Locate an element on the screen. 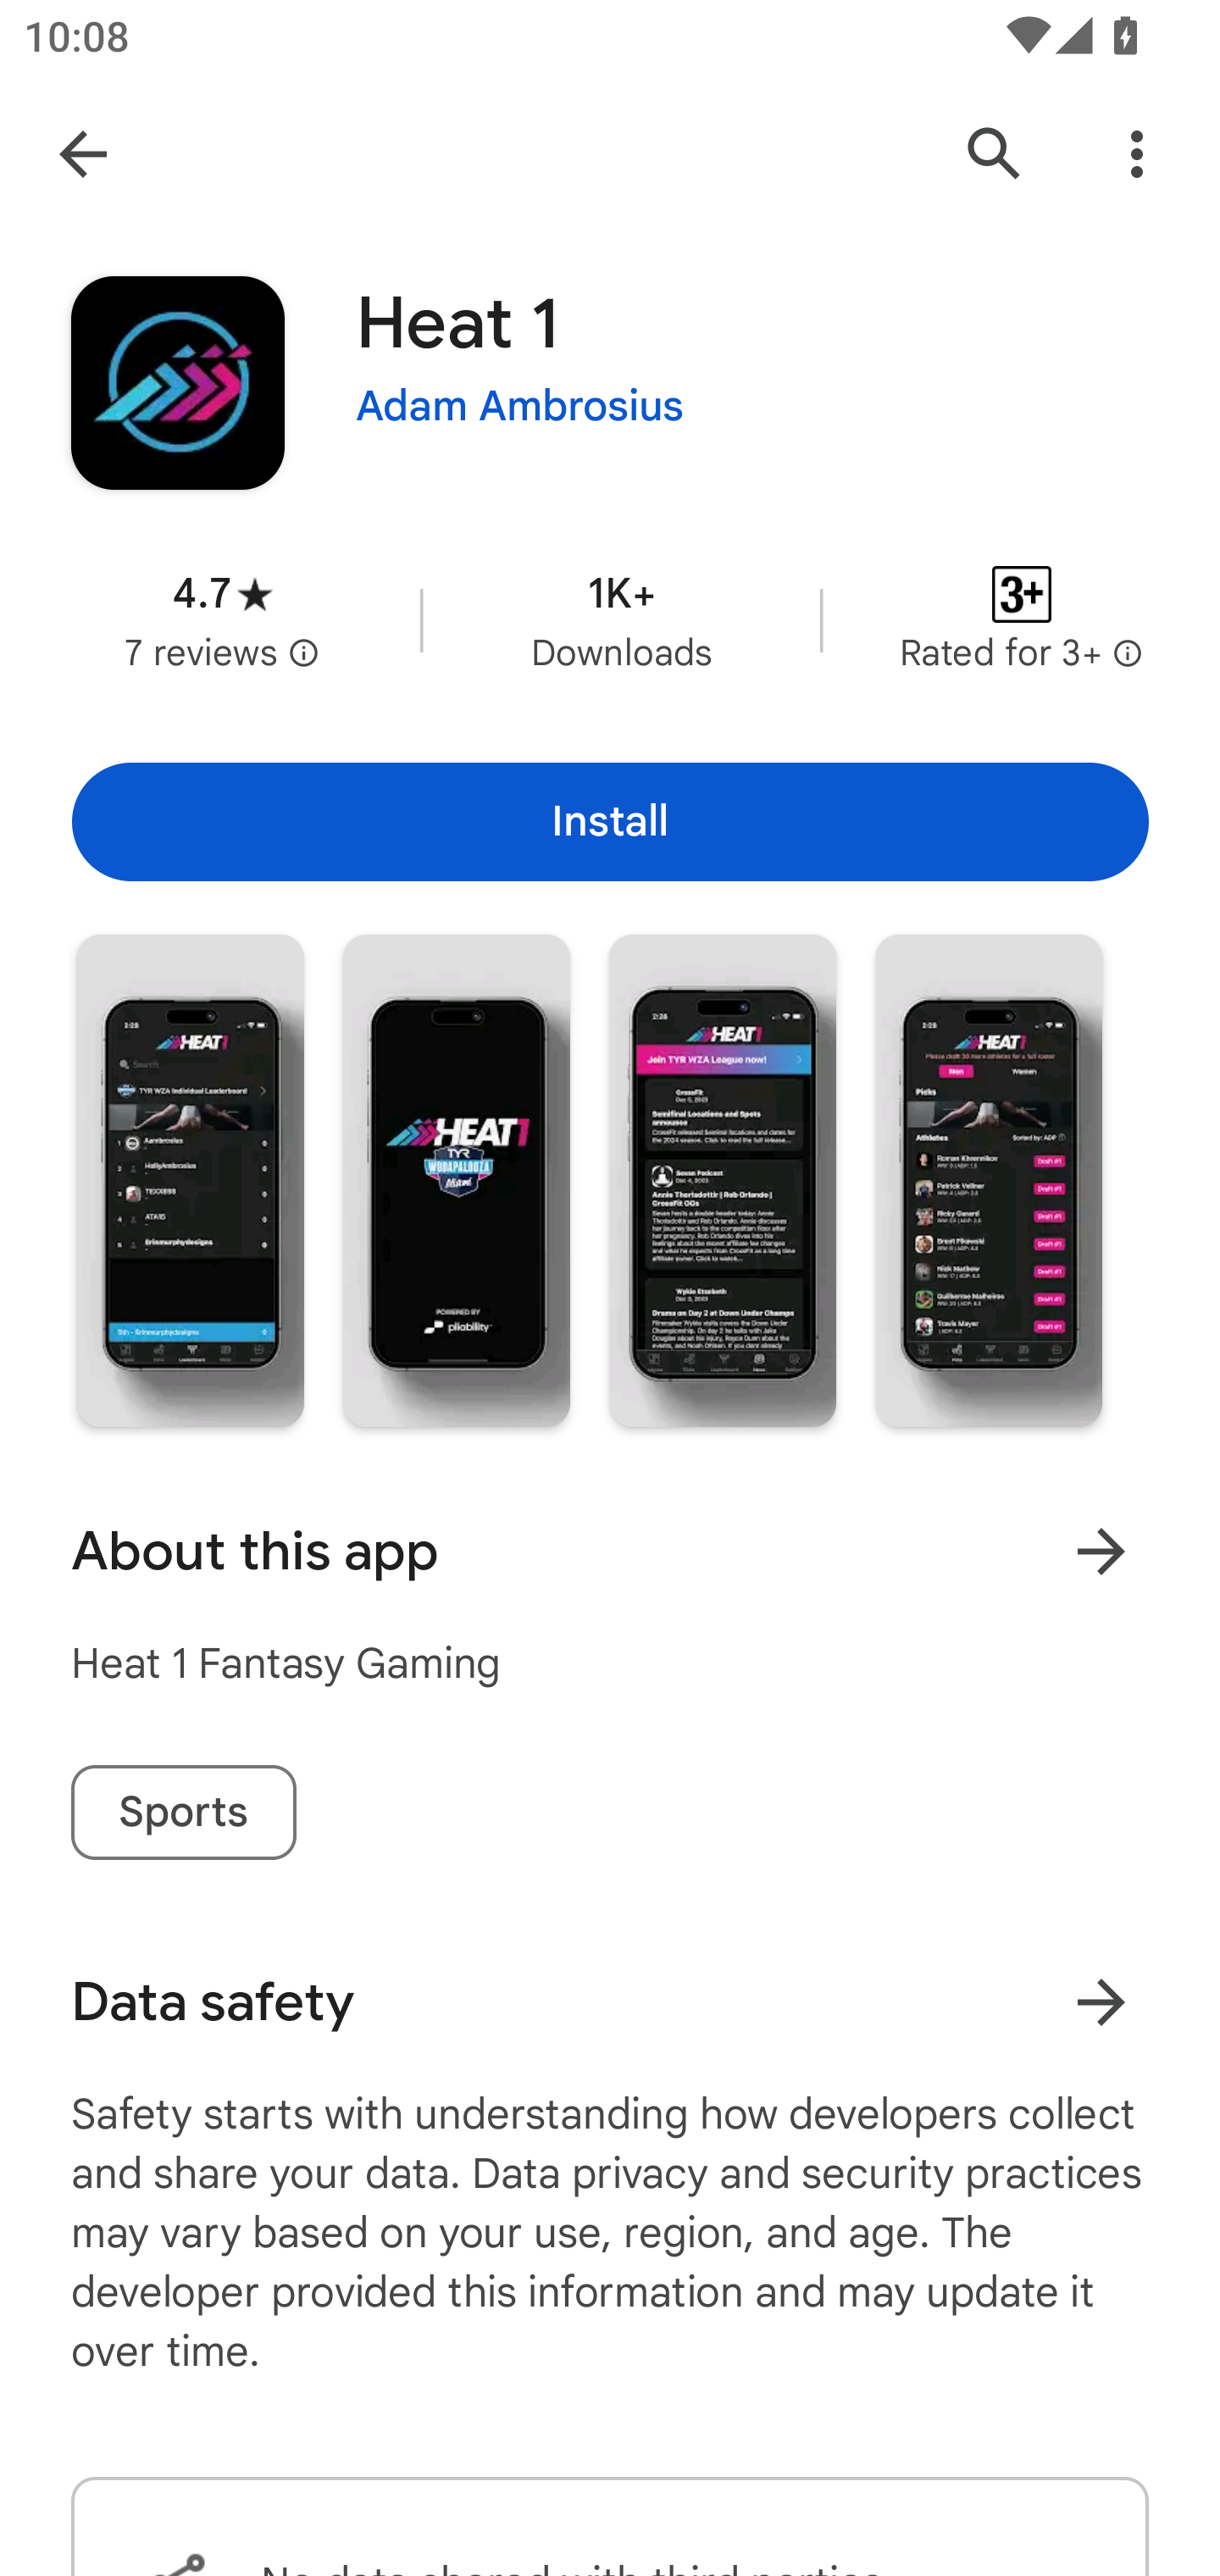 This screenshot has height=2576, width=1220. Sports tag is located at coordinates (183, 1812).